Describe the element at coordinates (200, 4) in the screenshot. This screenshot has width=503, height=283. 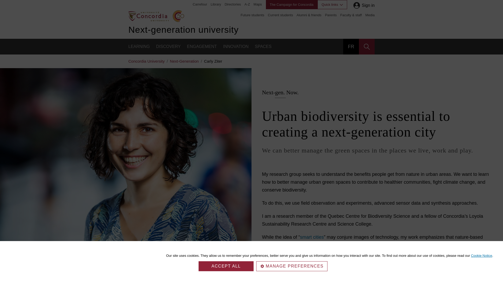
I see `Carrefour` at that location.